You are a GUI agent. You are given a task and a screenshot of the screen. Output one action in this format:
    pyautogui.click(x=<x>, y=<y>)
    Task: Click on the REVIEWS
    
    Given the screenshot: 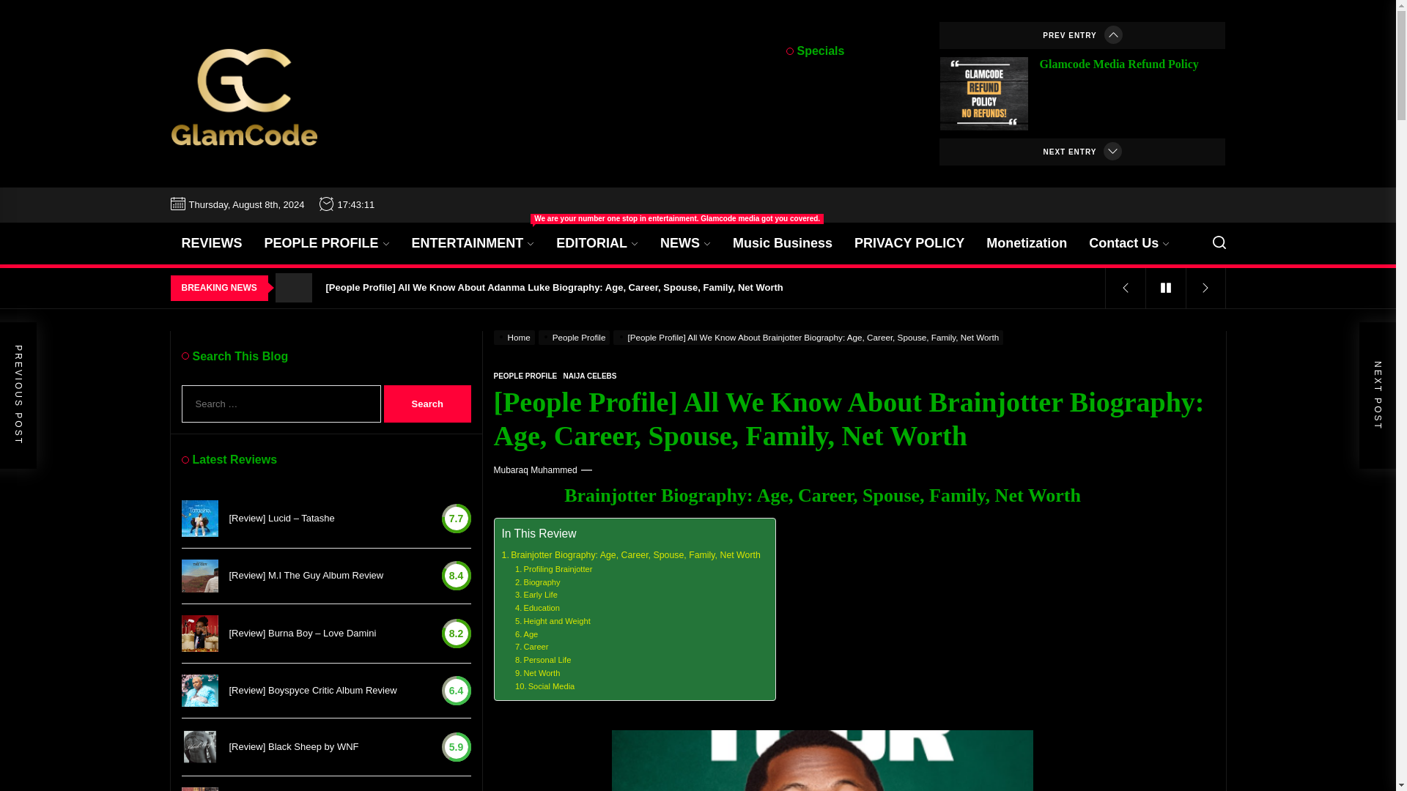 What is the action you would take?
    pyautogui.click(x=211, y=243)
    